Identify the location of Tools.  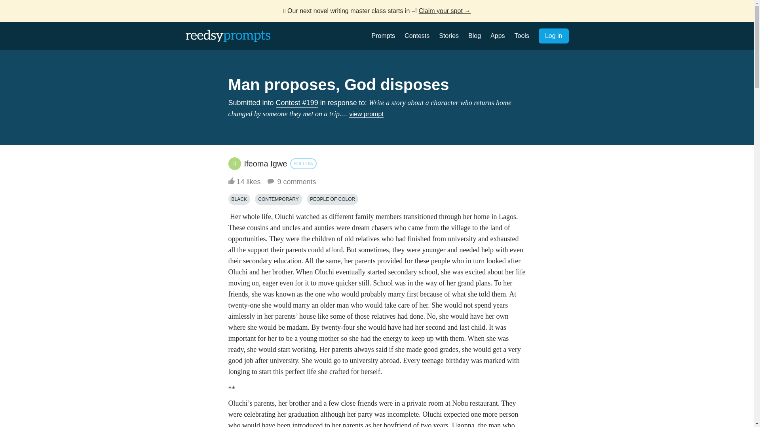
(522, 36).